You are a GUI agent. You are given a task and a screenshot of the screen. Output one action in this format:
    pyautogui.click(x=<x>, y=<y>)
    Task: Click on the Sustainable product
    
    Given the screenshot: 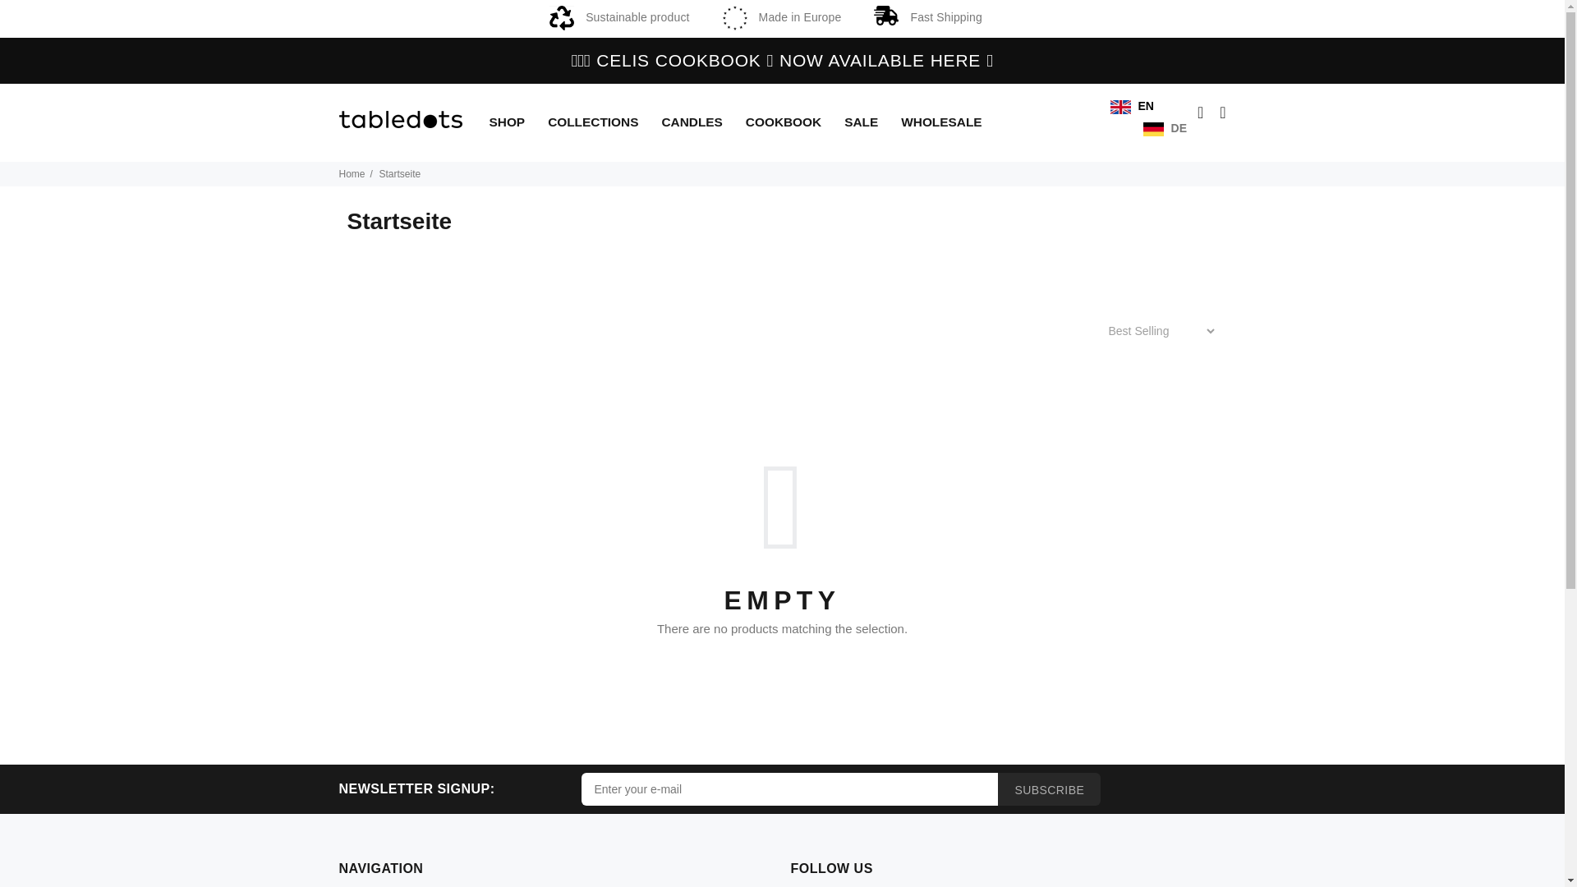 What is the action you would take?
    pyautogui.click(x=619, y=16)
    